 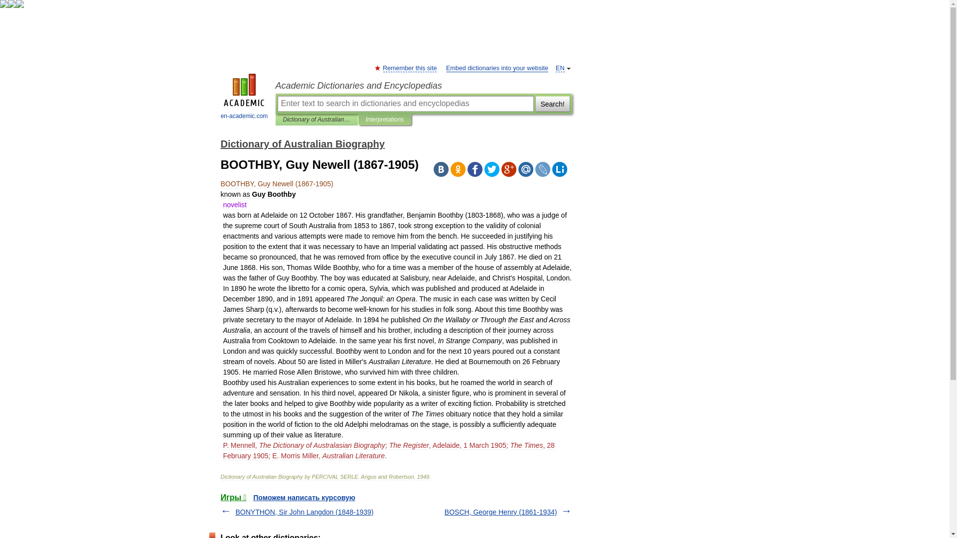 I want to click on Dictionary of Australian Biography, so click(x=317, y=120).